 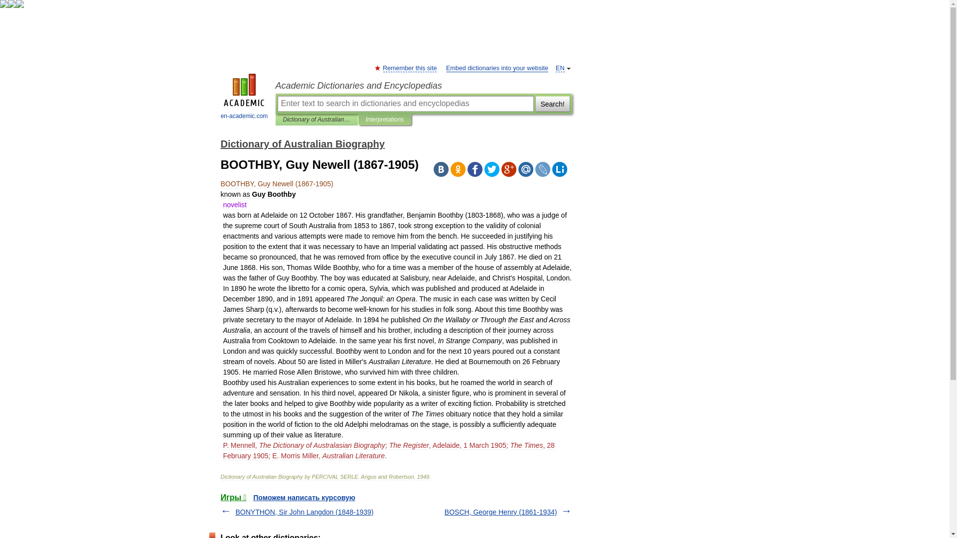 I want to click on Dictionary of Australian Biography, so click(x=317, y=120).